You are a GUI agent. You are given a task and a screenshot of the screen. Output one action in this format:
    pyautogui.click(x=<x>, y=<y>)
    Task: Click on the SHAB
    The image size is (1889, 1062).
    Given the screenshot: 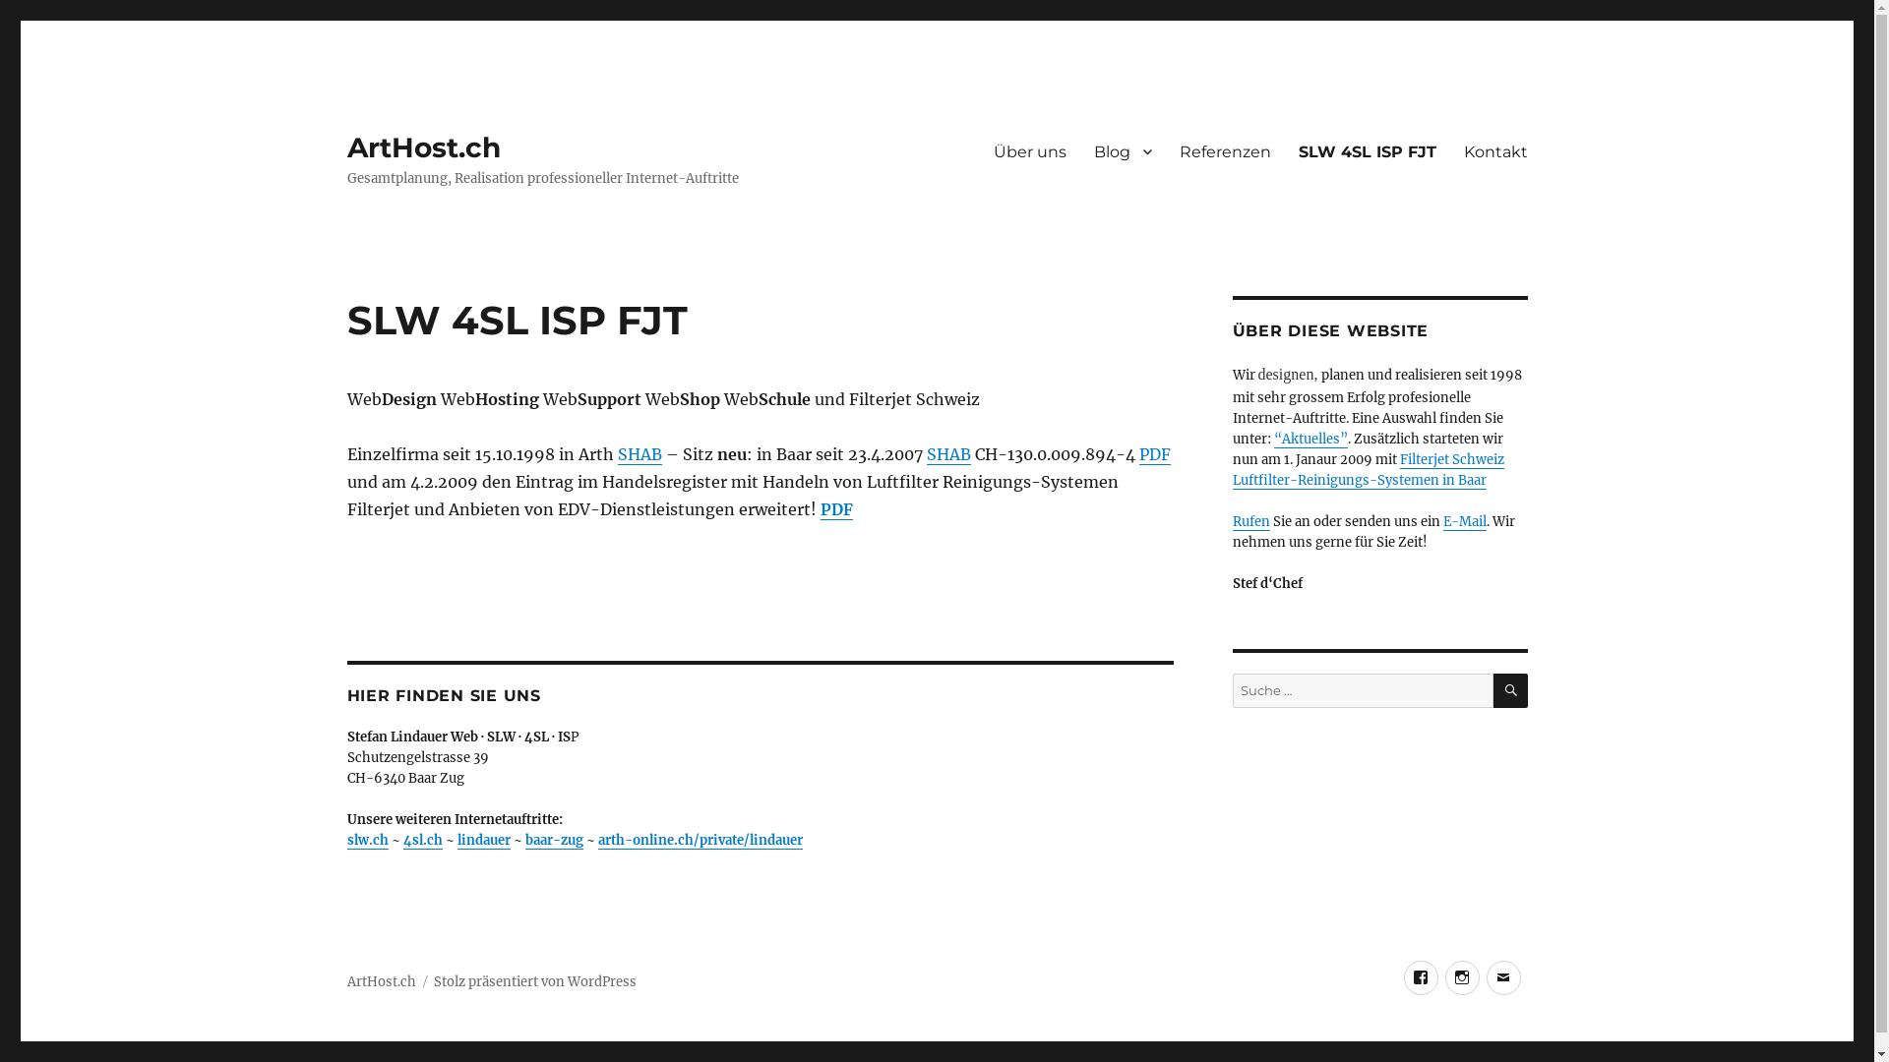 What is the action you would take?
    pyautogui.click(x=640, y=454)
    